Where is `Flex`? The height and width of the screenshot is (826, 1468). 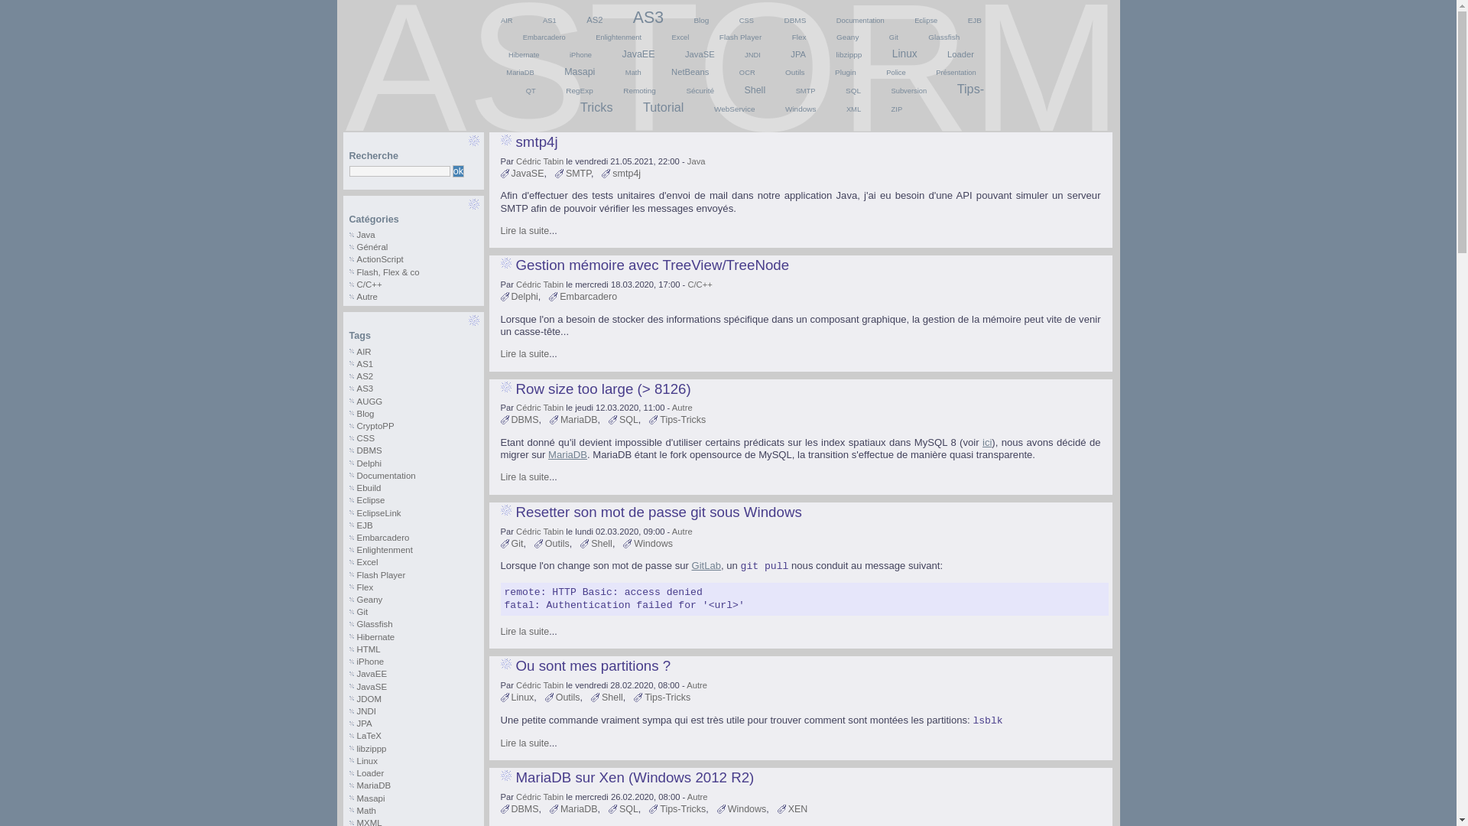
Flex is located at coordinates (365, 587).